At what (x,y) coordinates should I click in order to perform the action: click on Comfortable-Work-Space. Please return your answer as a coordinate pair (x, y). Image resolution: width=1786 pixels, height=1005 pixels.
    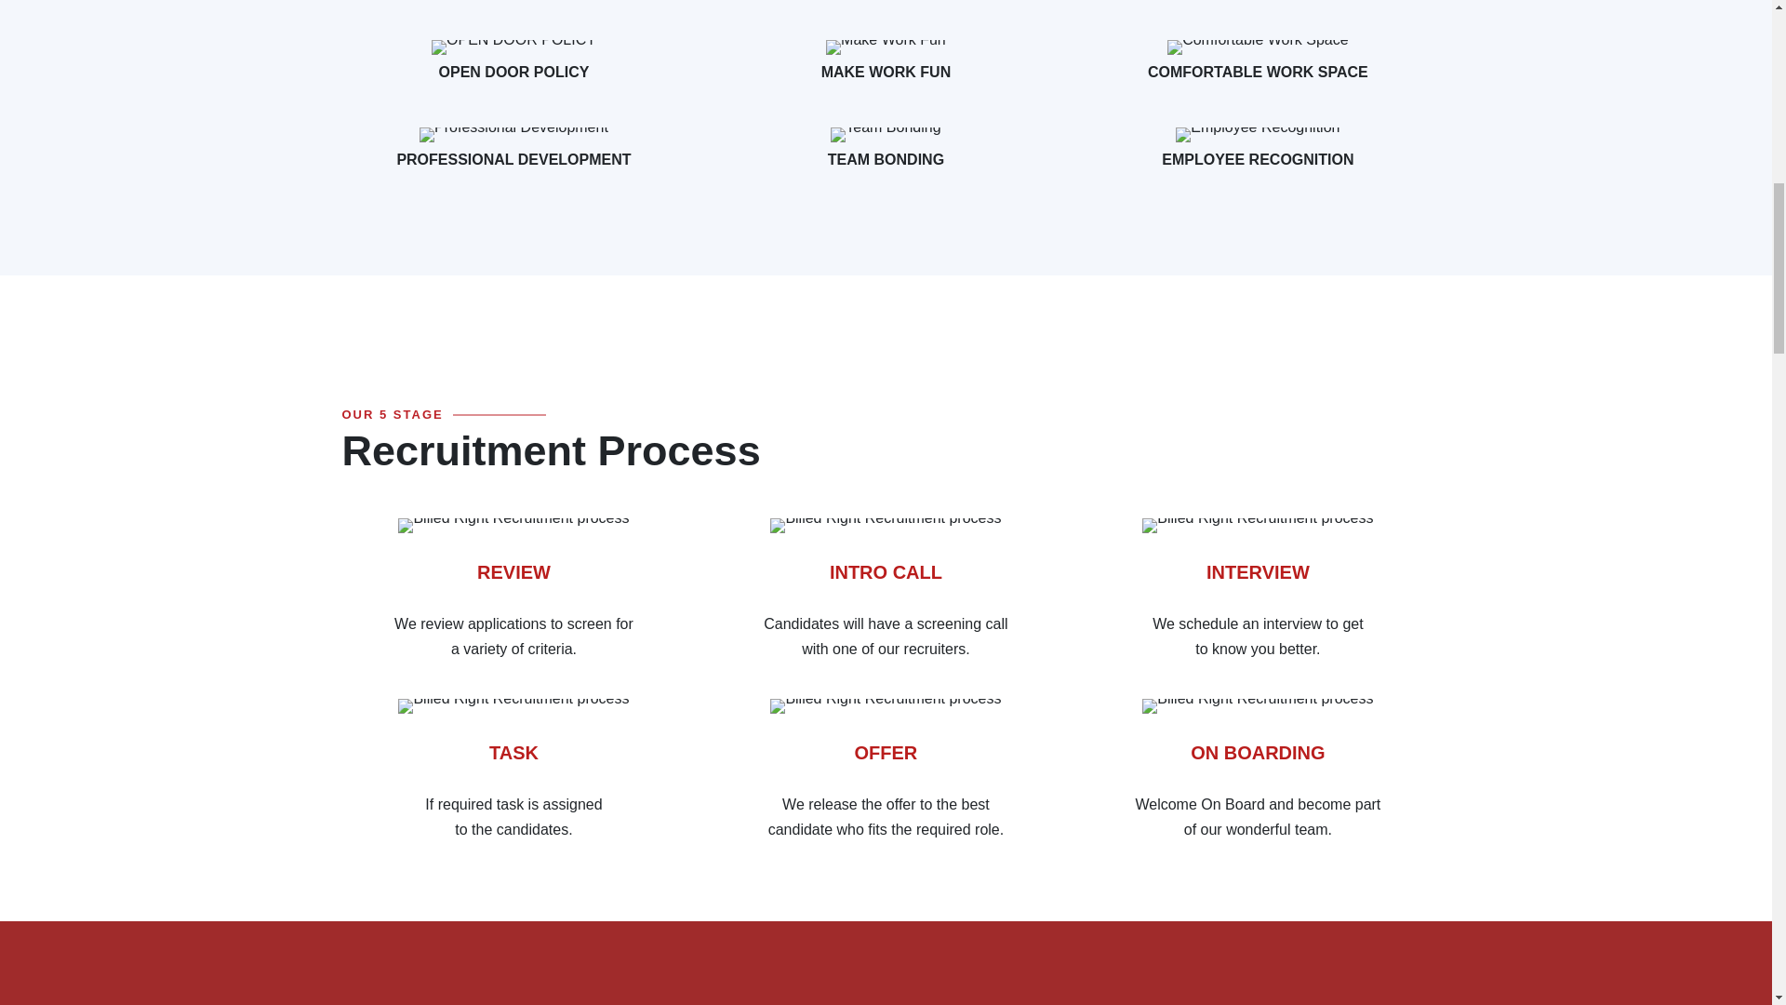
    Looking at the image, I should click on (1258, 47).